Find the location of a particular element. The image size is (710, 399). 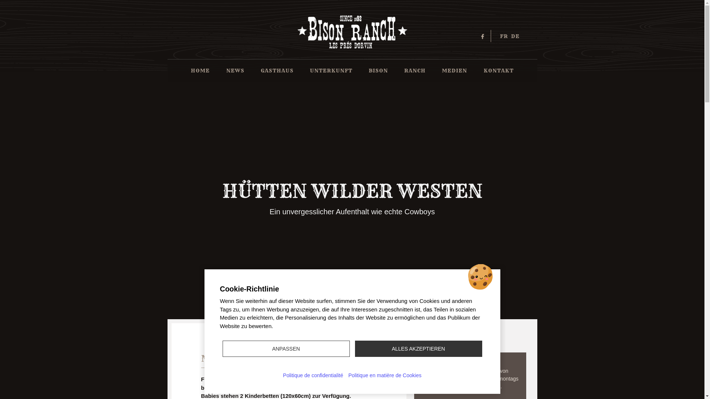

Bison Ranch is located at coordinates (352, 30).